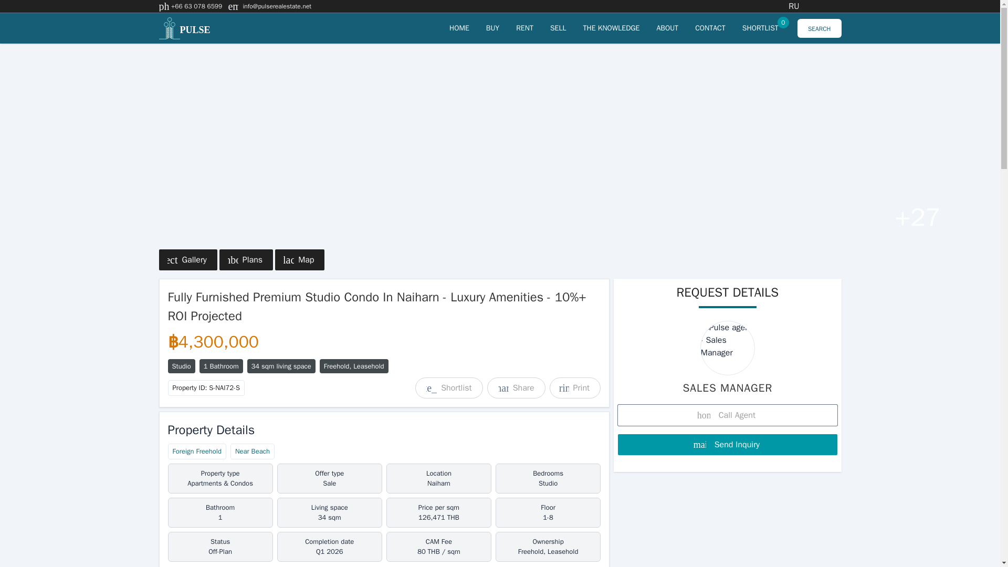  I want to click on RENT, so click(277, 6).